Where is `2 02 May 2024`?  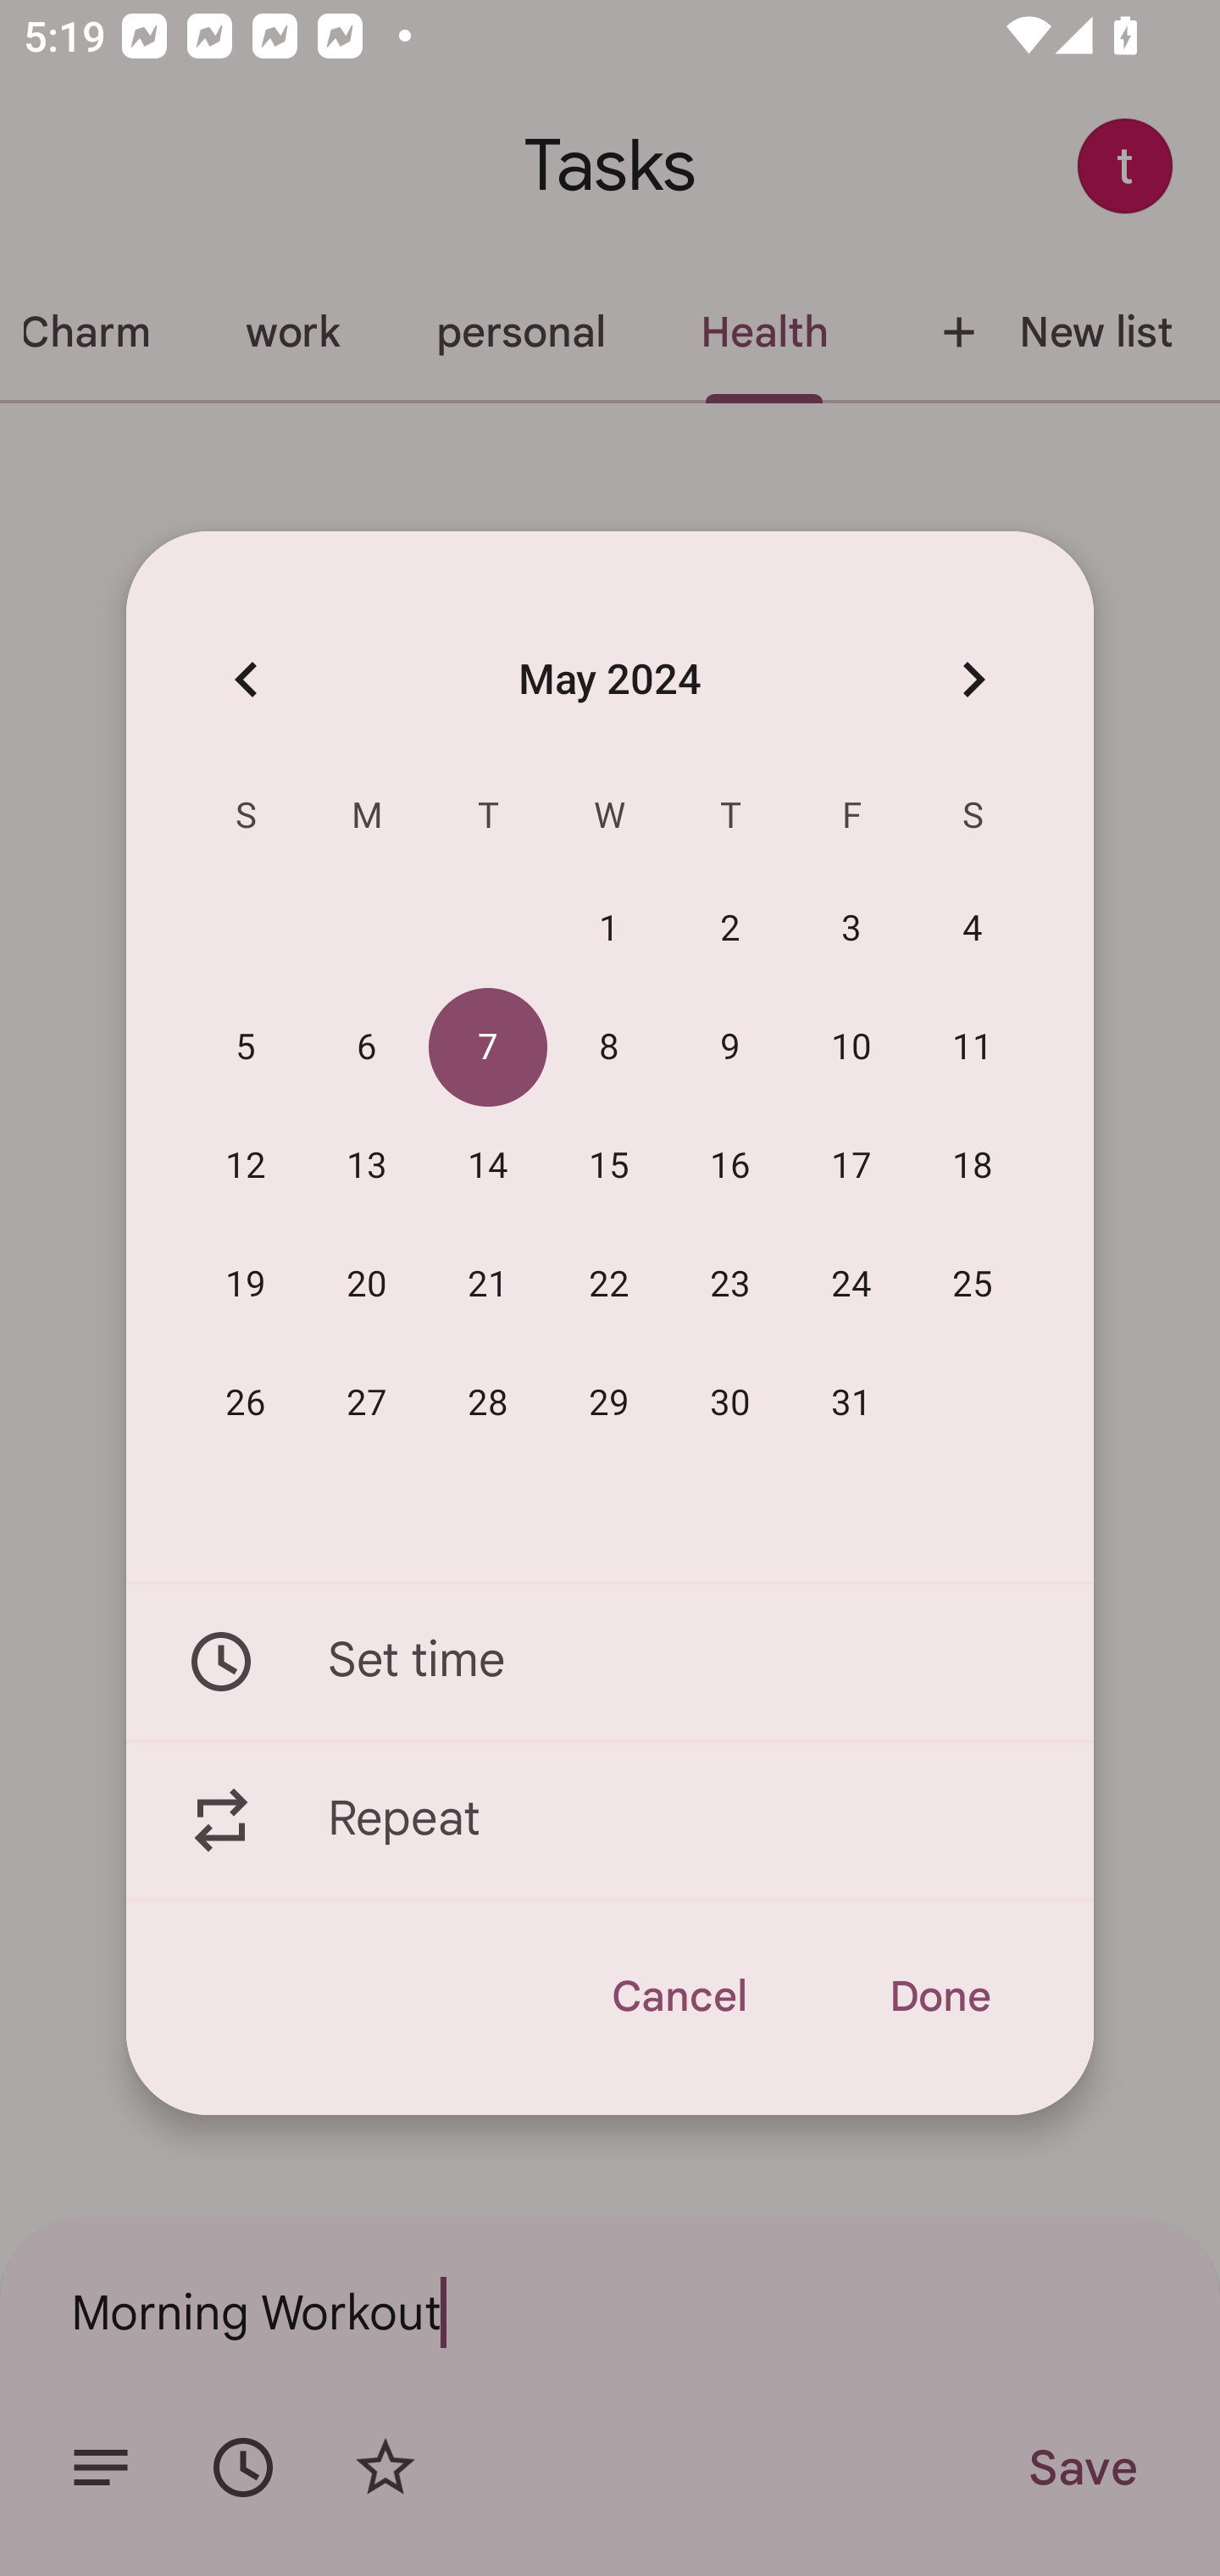 2 02 May 2024 is located at coordinates (730, 930).